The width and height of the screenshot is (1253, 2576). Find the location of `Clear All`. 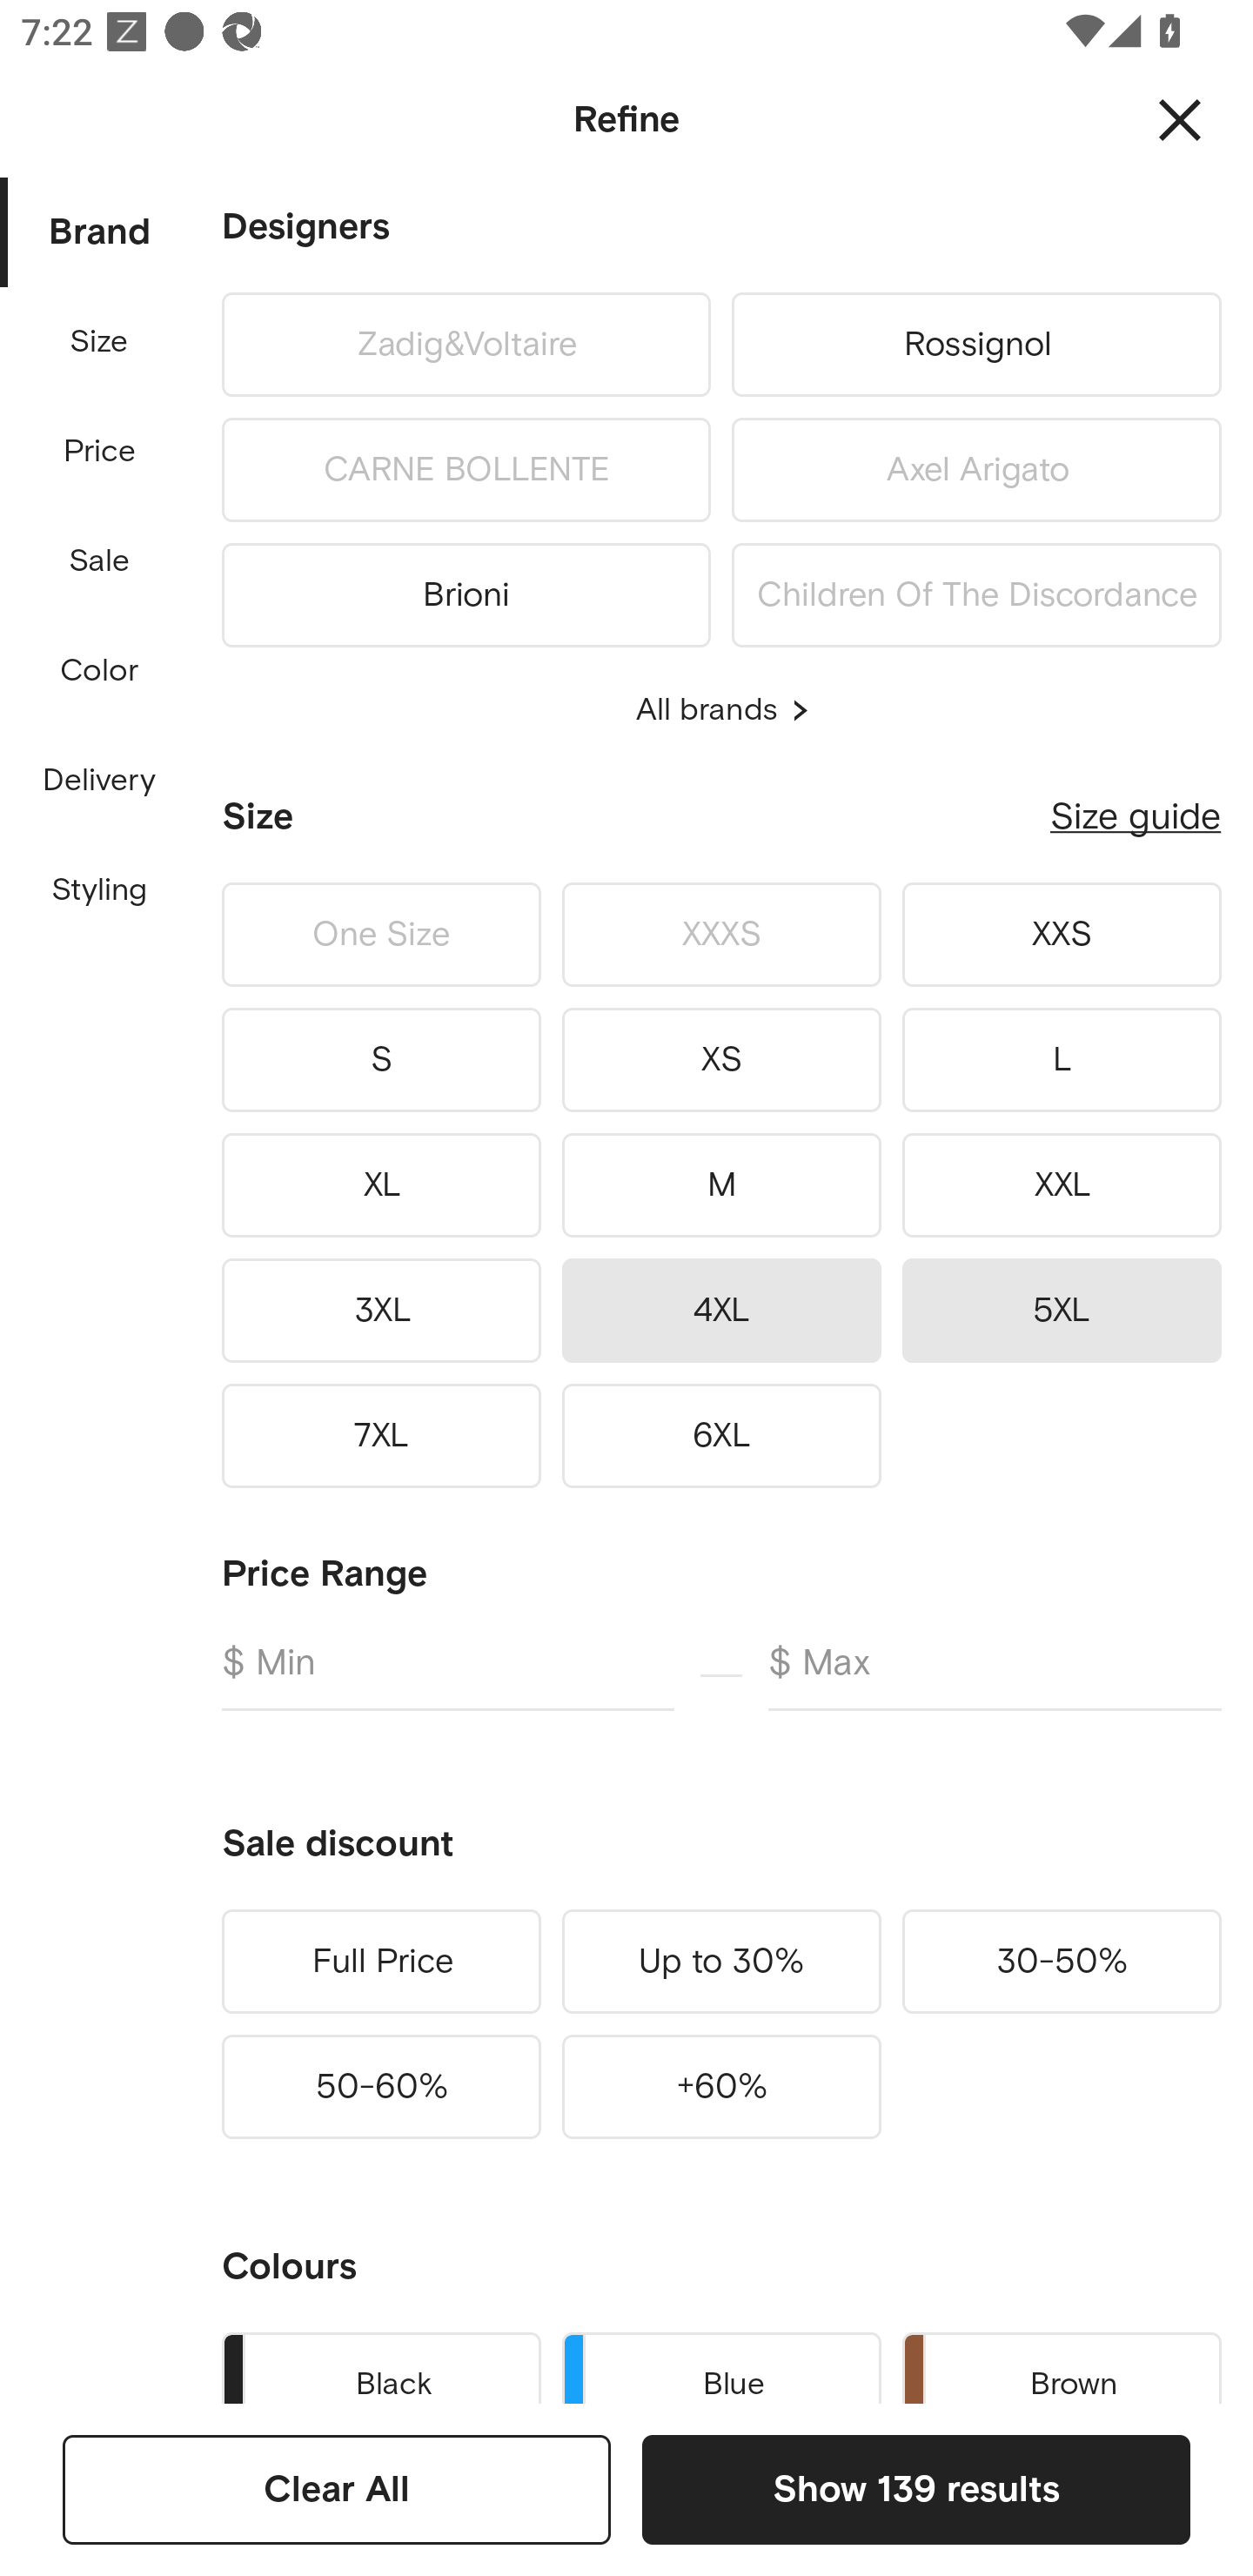

Clear All is located at coordinates (337, 2489).